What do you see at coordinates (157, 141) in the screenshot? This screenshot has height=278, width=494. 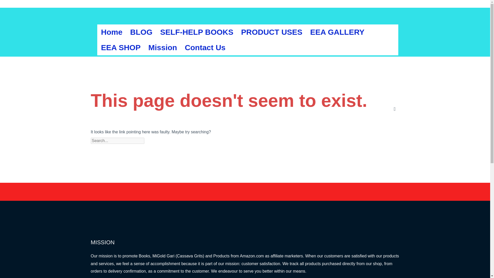 I see `Search` at bounding box center [157, 141].